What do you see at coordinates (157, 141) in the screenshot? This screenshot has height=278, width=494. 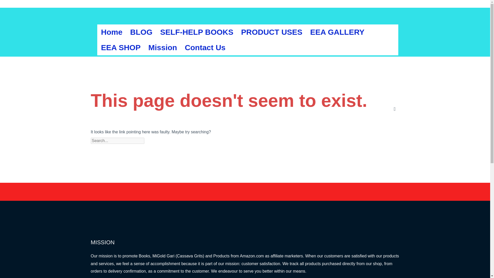 I see `Search` at bounding box center [157, 141].